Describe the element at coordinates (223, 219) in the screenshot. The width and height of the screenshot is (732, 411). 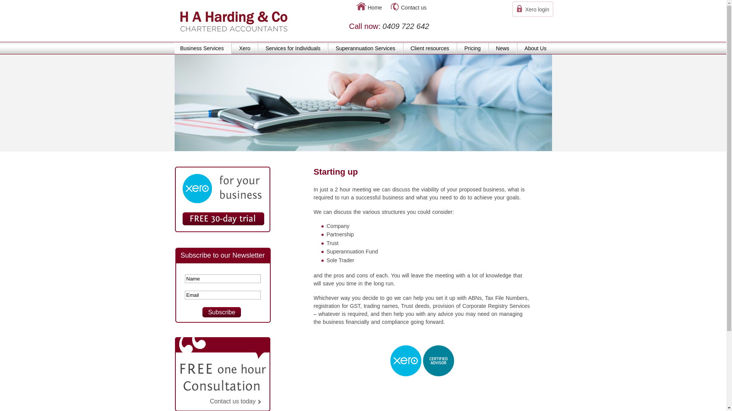
I see `Xero free 30-day trial` at that location.